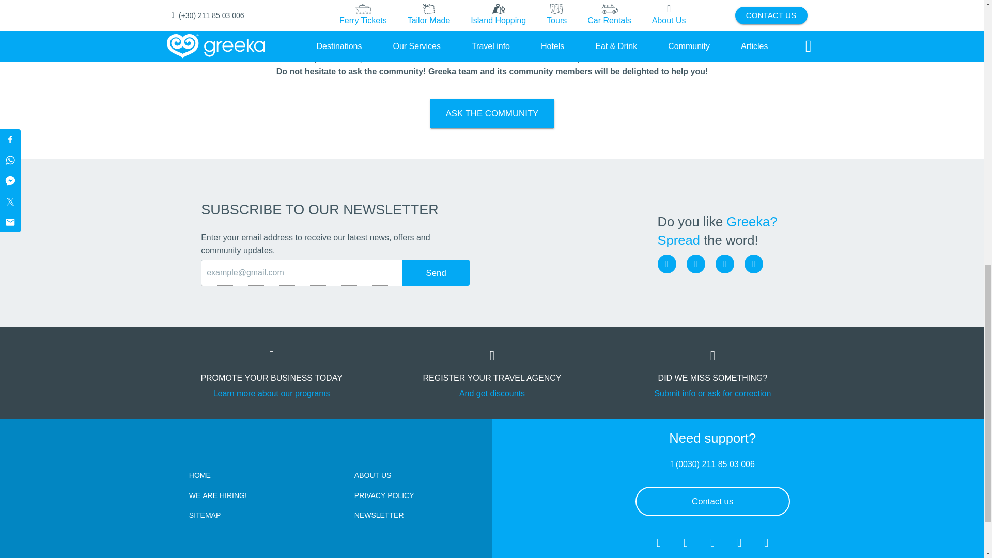 This screenshot has height=558, width=992. I want to click on Send, so click(436, 273).